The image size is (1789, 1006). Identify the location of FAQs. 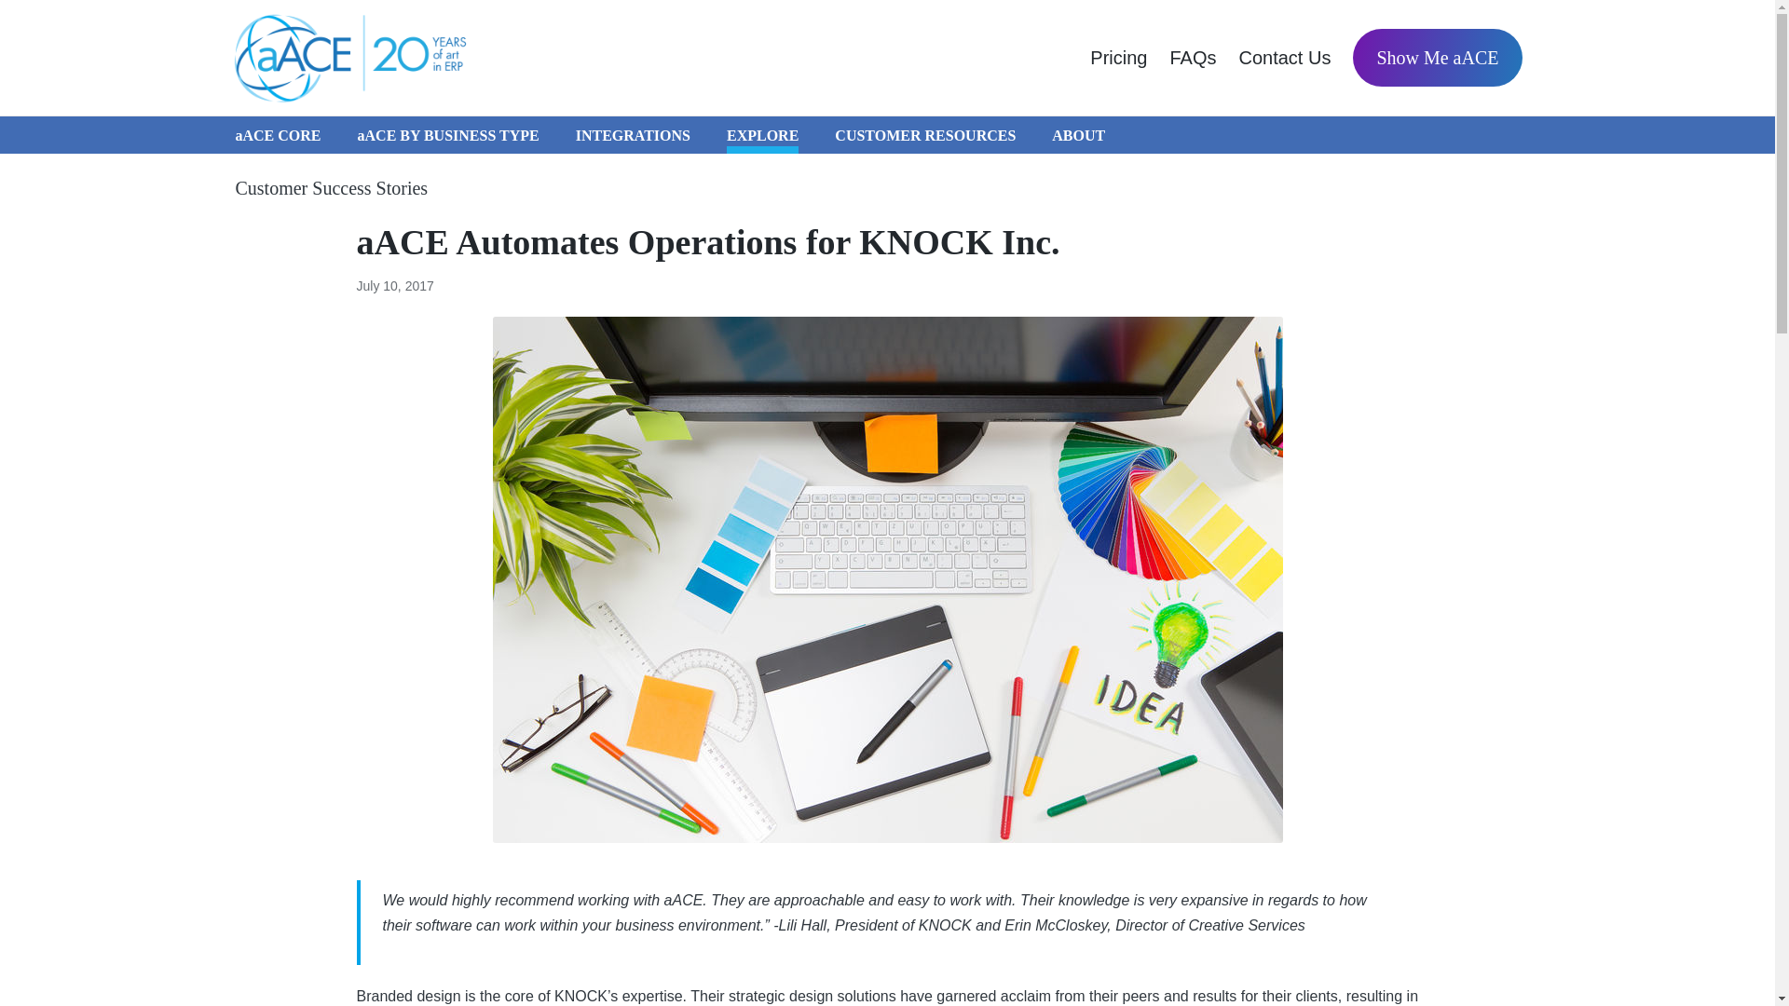
(1193, 58).